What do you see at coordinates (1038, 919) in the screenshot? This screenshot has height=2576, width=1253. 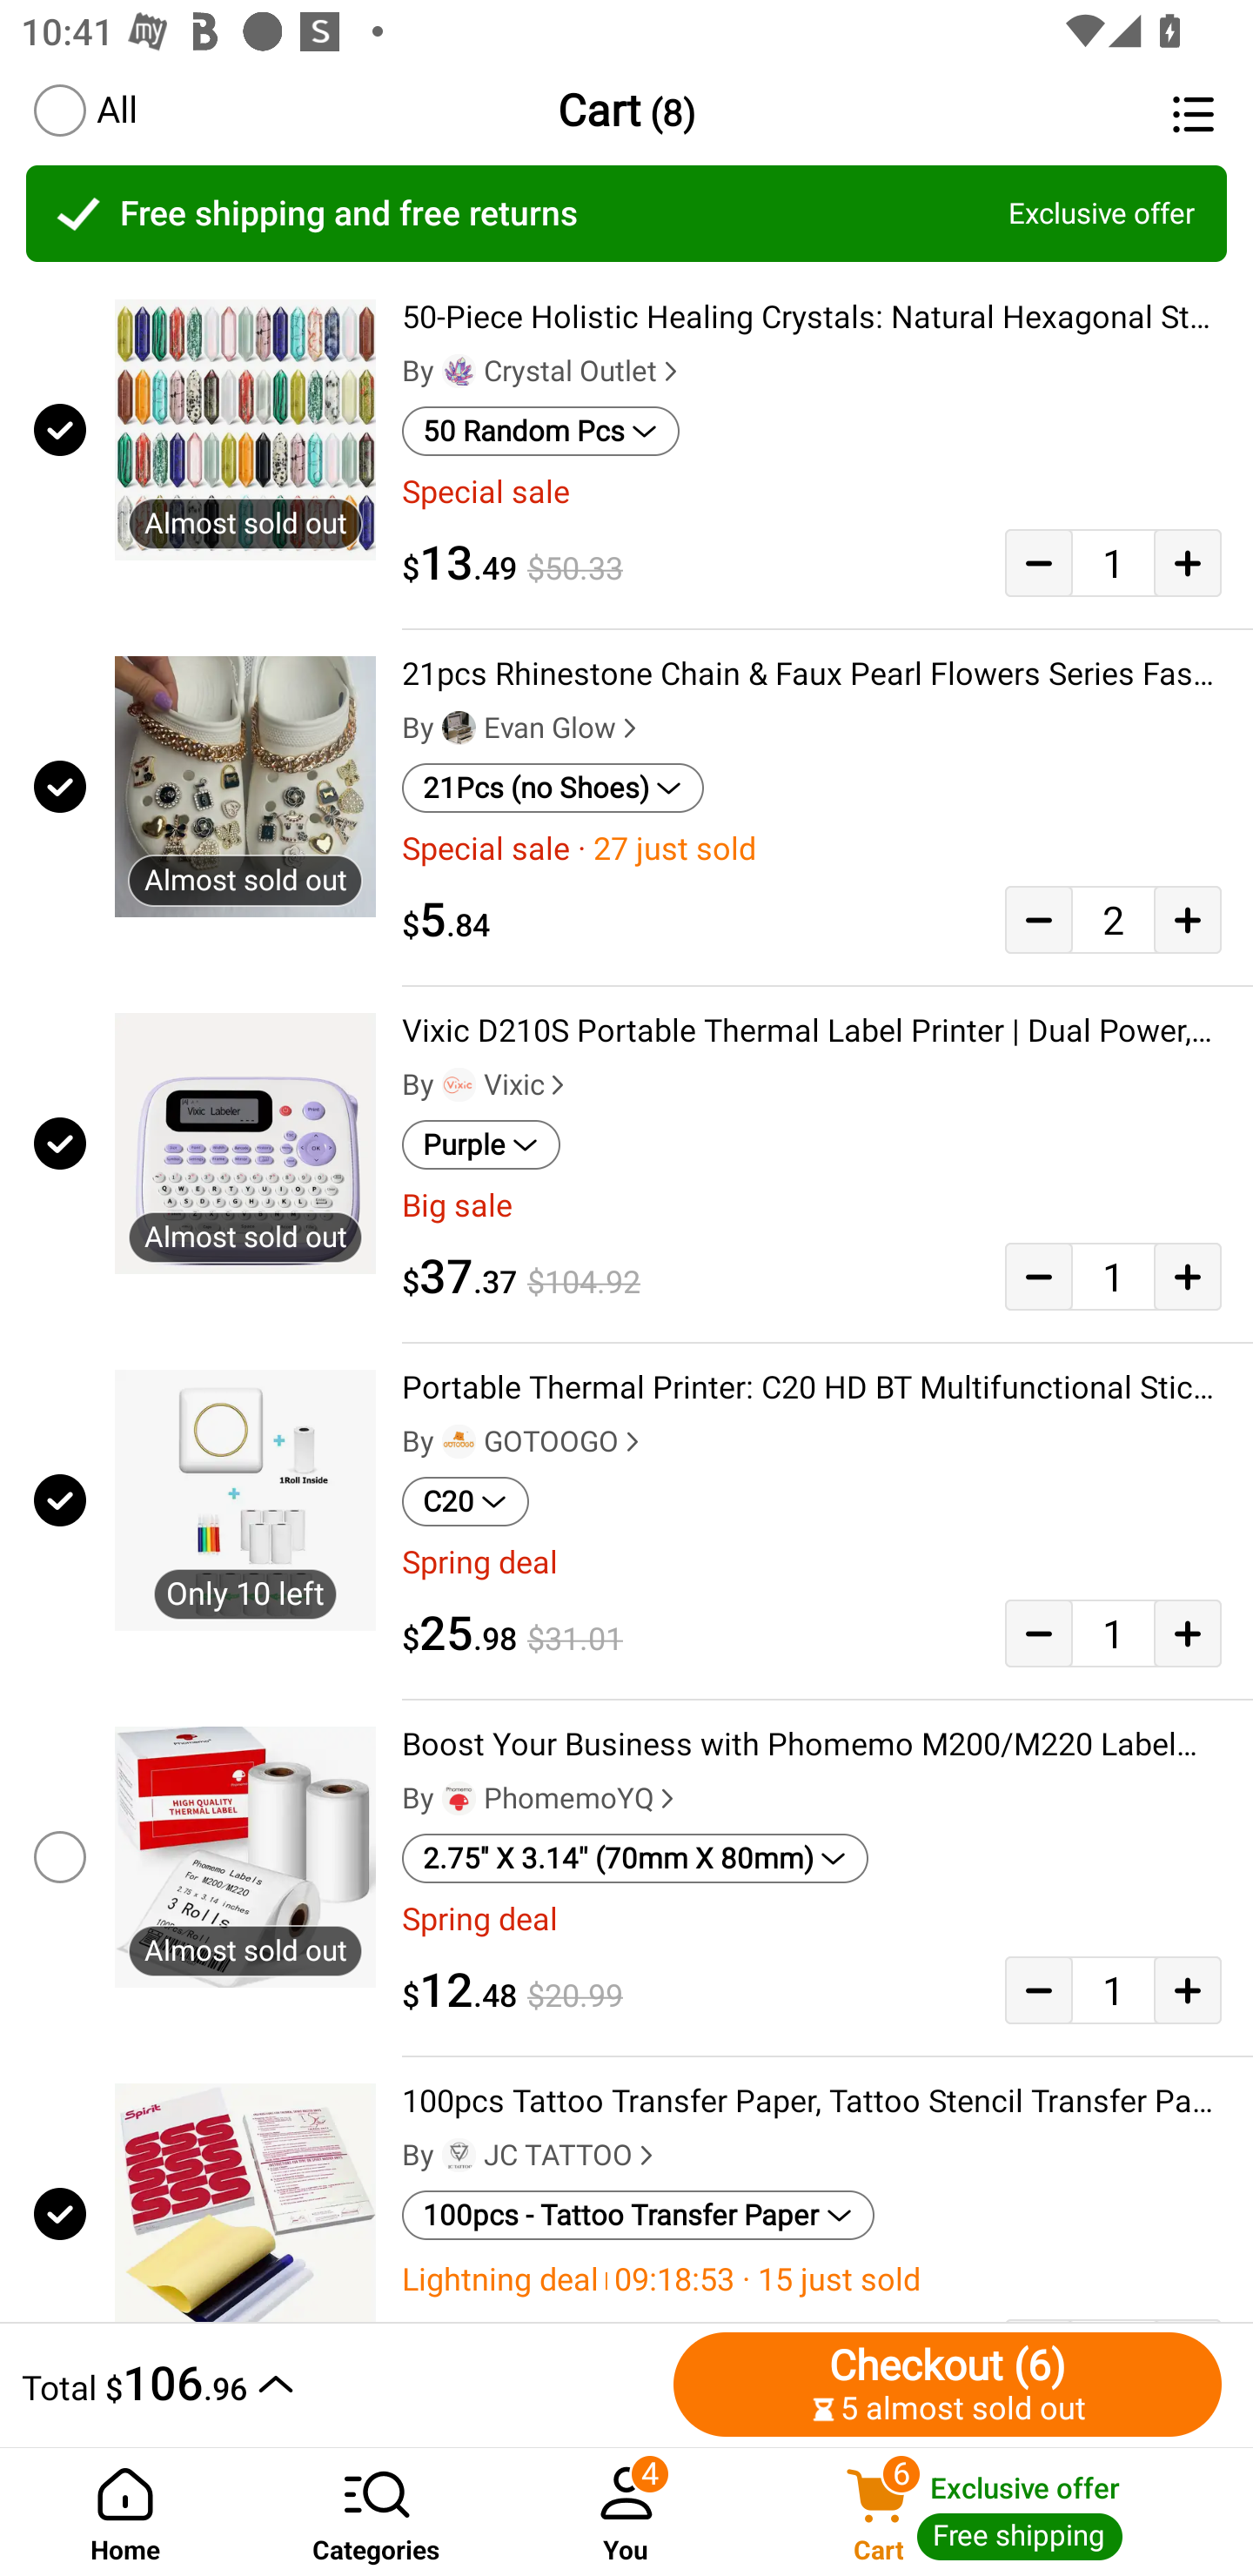 I see `Decrease quantity button` at bounding box center [1038, 919].